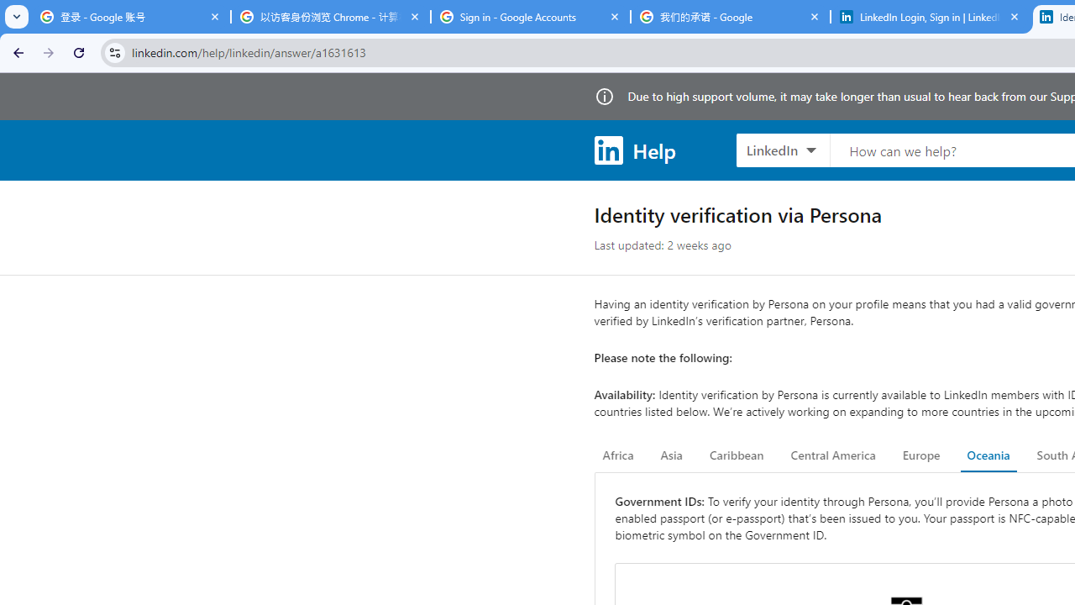 The width and height of the screenshot is (1075, 605). I want to click on Europe, so click(920, 455).